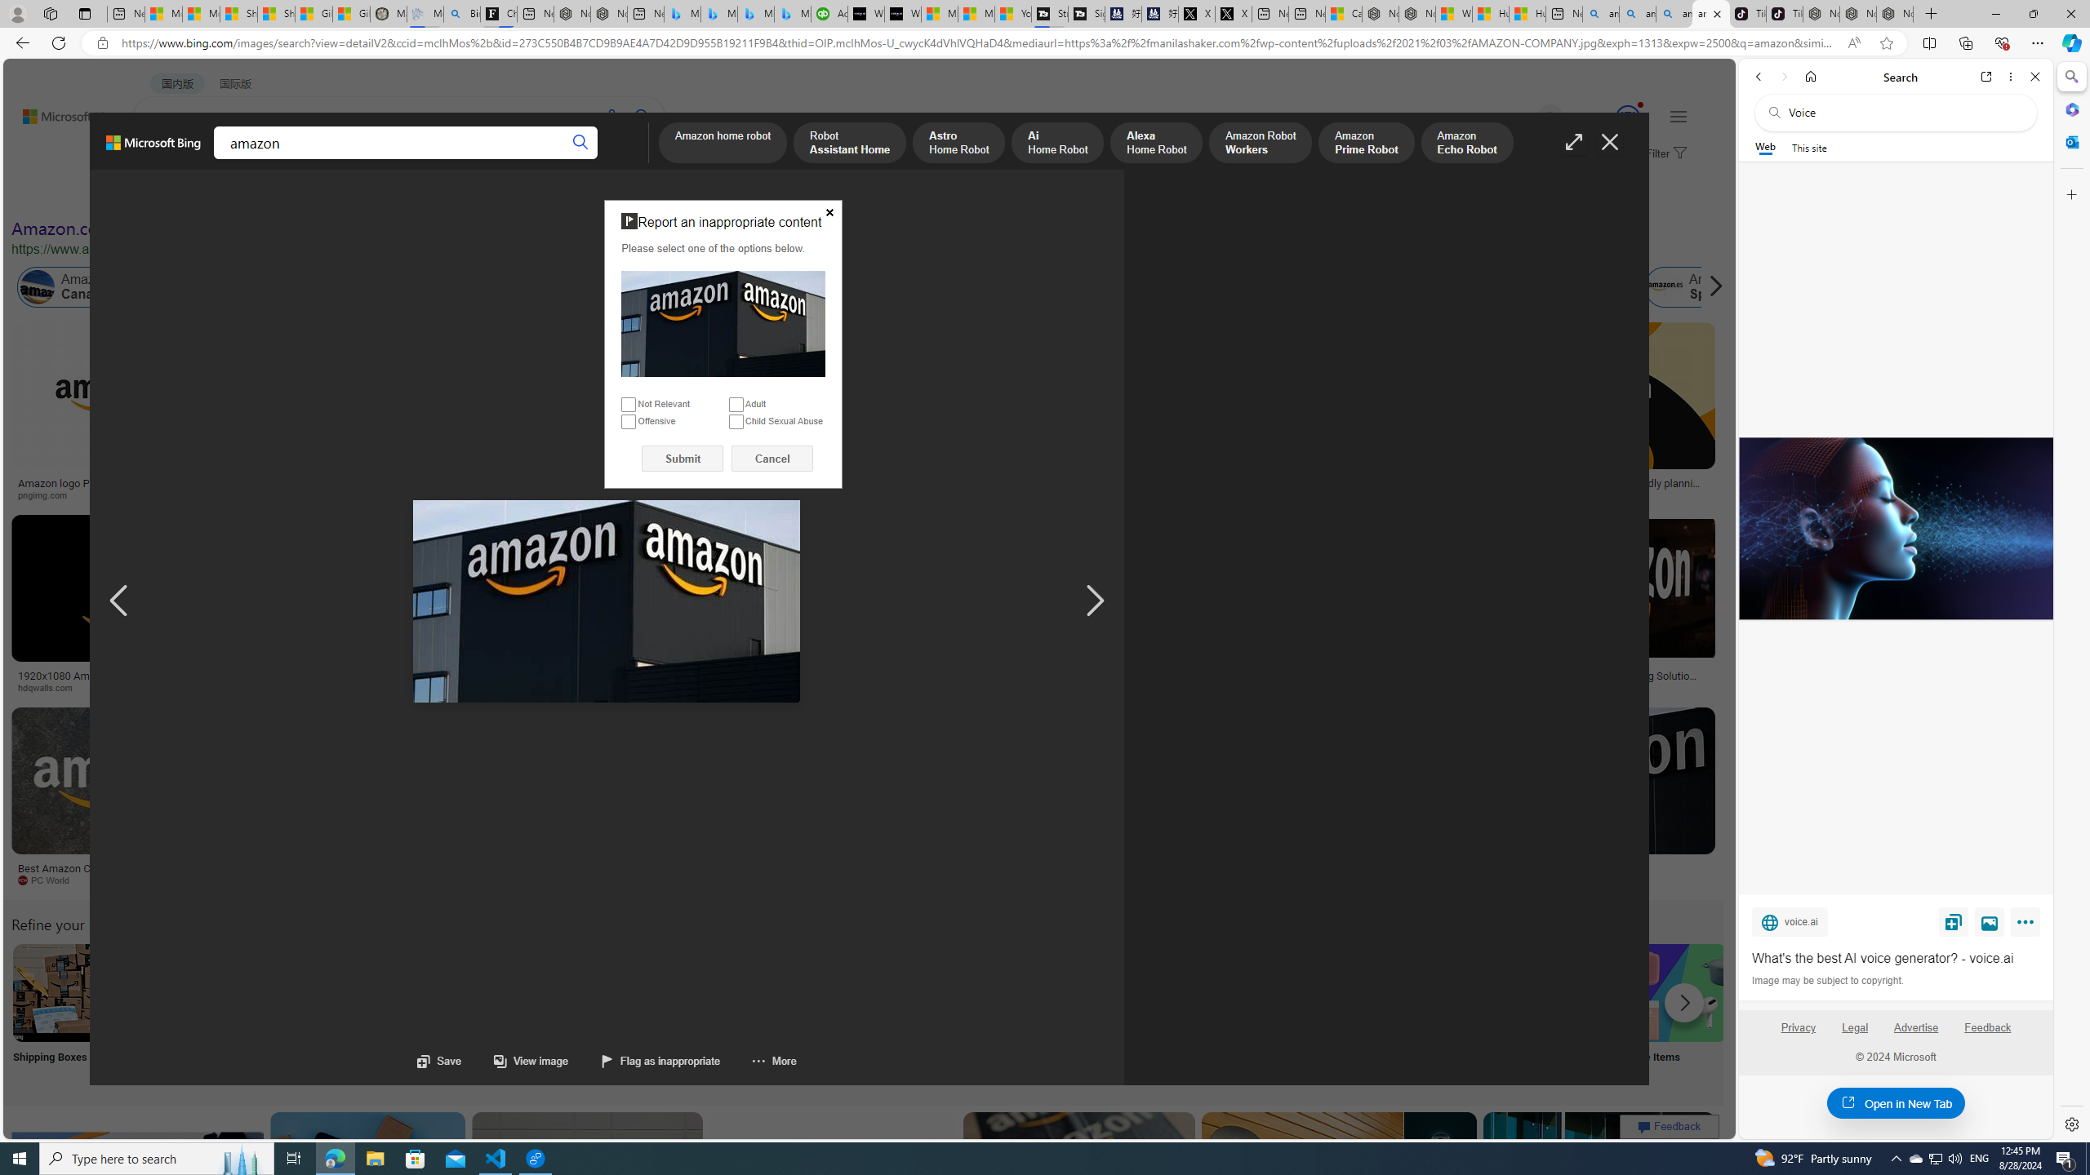  Describe the element at coordinates (1140, 1013) in the screenshot. I see `Mini TV` at that location.